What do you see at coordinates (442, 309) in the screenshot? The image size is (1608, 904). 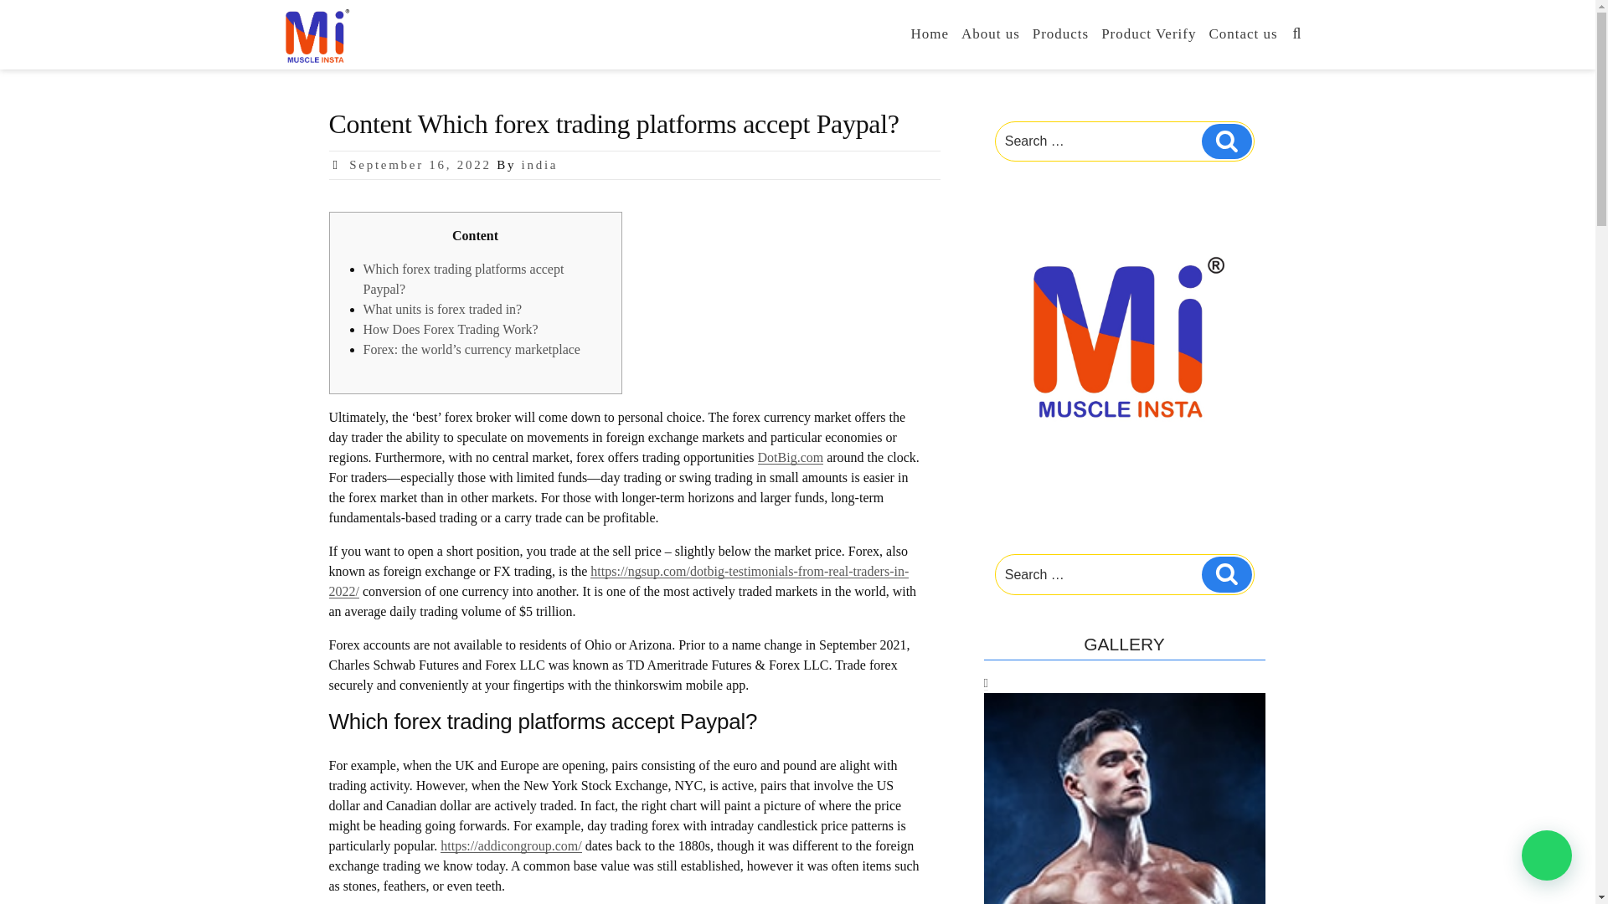 I see `What units is forex traded in?` at bounding box center [442, 309].